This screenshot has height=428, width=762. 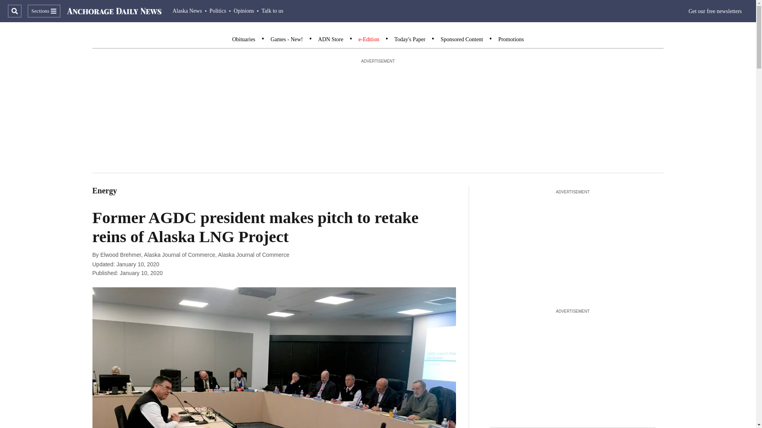 What do you see at coordinates (244, 11) in the screenshot?
I see `Opinions` at bounding box center [244, 11].